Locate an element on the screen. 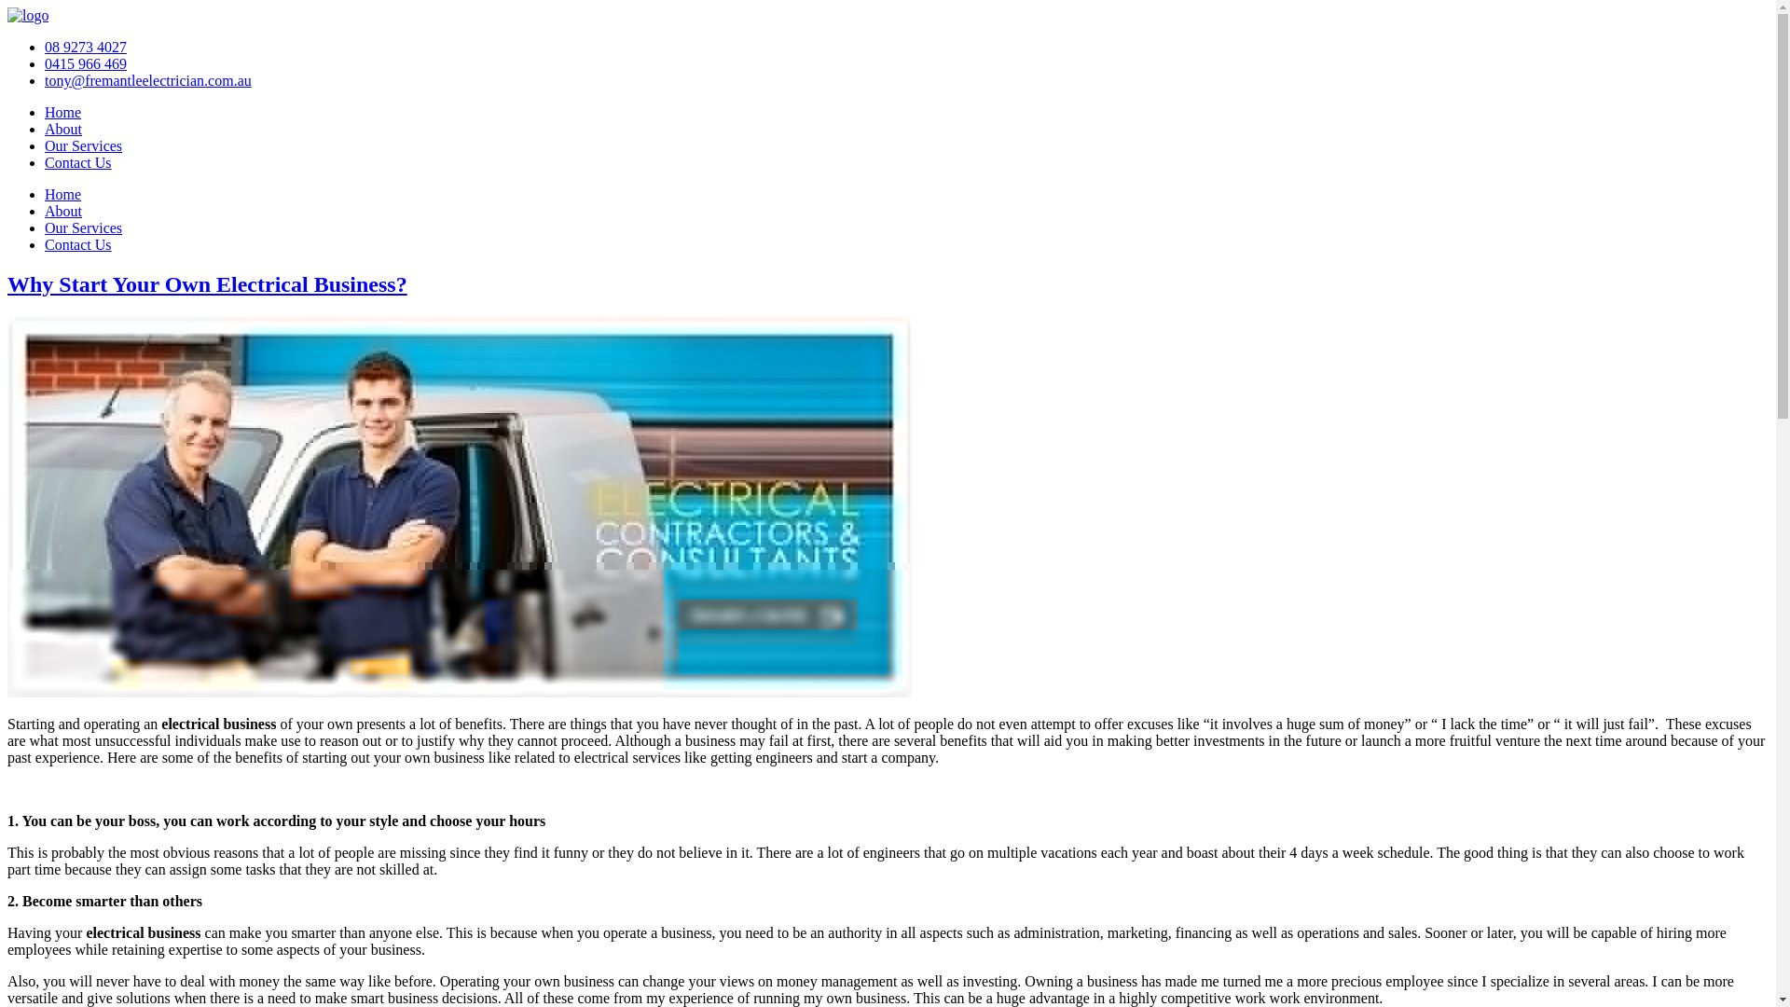  08 9273 4027 is located at coordinates (86, 47).